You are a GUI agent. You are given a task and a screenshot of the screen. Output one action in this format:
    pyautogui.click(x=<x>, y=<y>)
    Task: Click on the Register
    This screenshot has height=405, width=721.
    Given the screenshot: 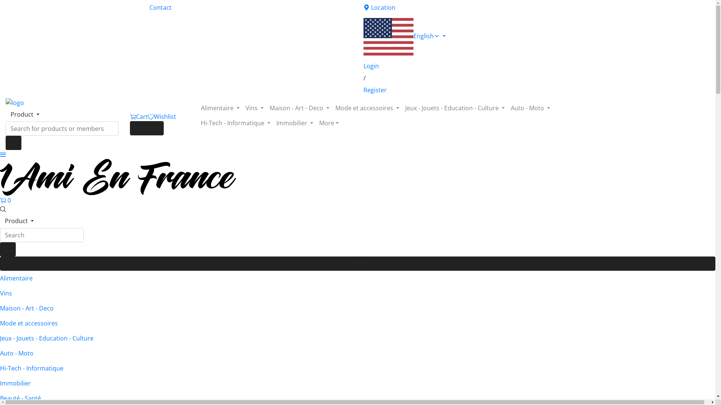 What is the action you would take?
    pyautogui.click(x=465, y=90)
    